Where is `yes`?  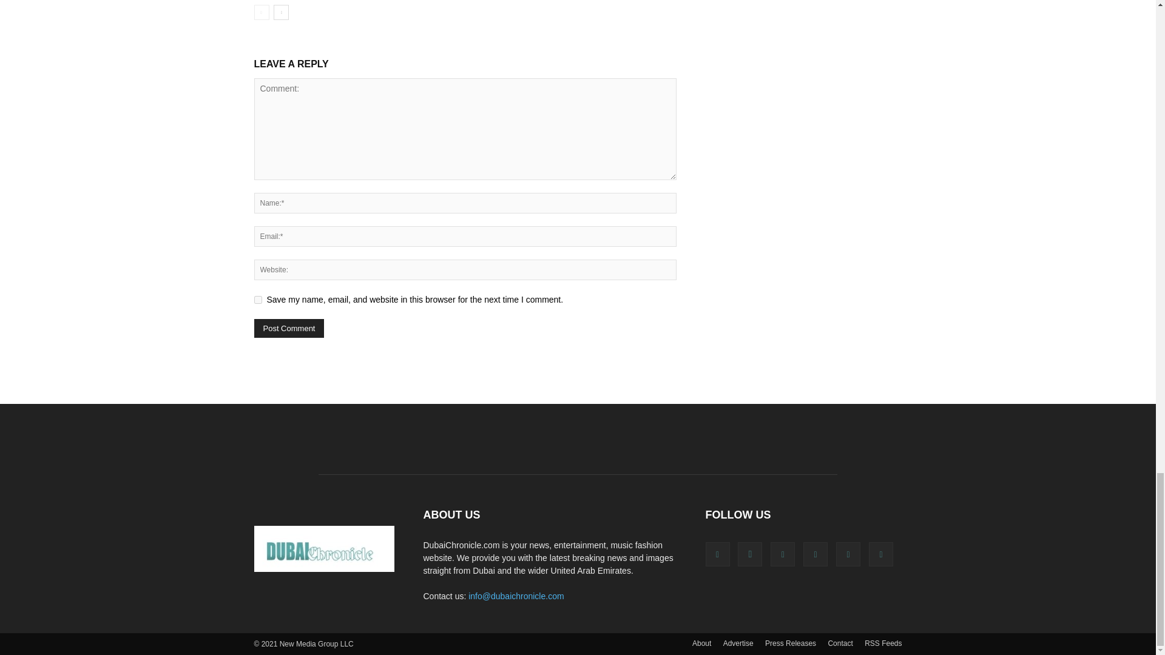 yes is located at coordinates (257, 300).